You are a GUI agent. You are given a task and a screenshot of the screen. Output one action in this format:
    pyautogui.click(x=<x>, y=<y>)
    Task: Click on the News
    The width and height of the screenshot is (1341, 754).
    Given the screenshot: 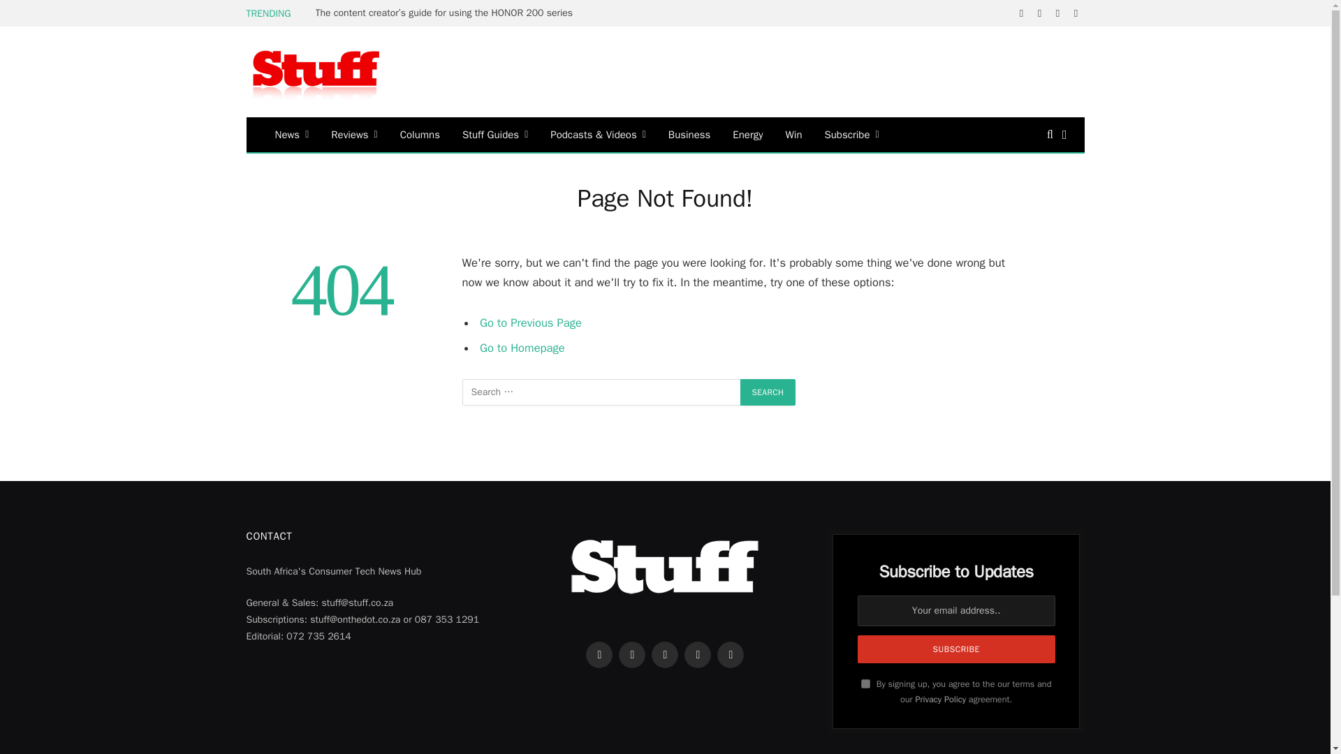 What is the action you would take?
    pyautogui.click(x=292, y=135)
    